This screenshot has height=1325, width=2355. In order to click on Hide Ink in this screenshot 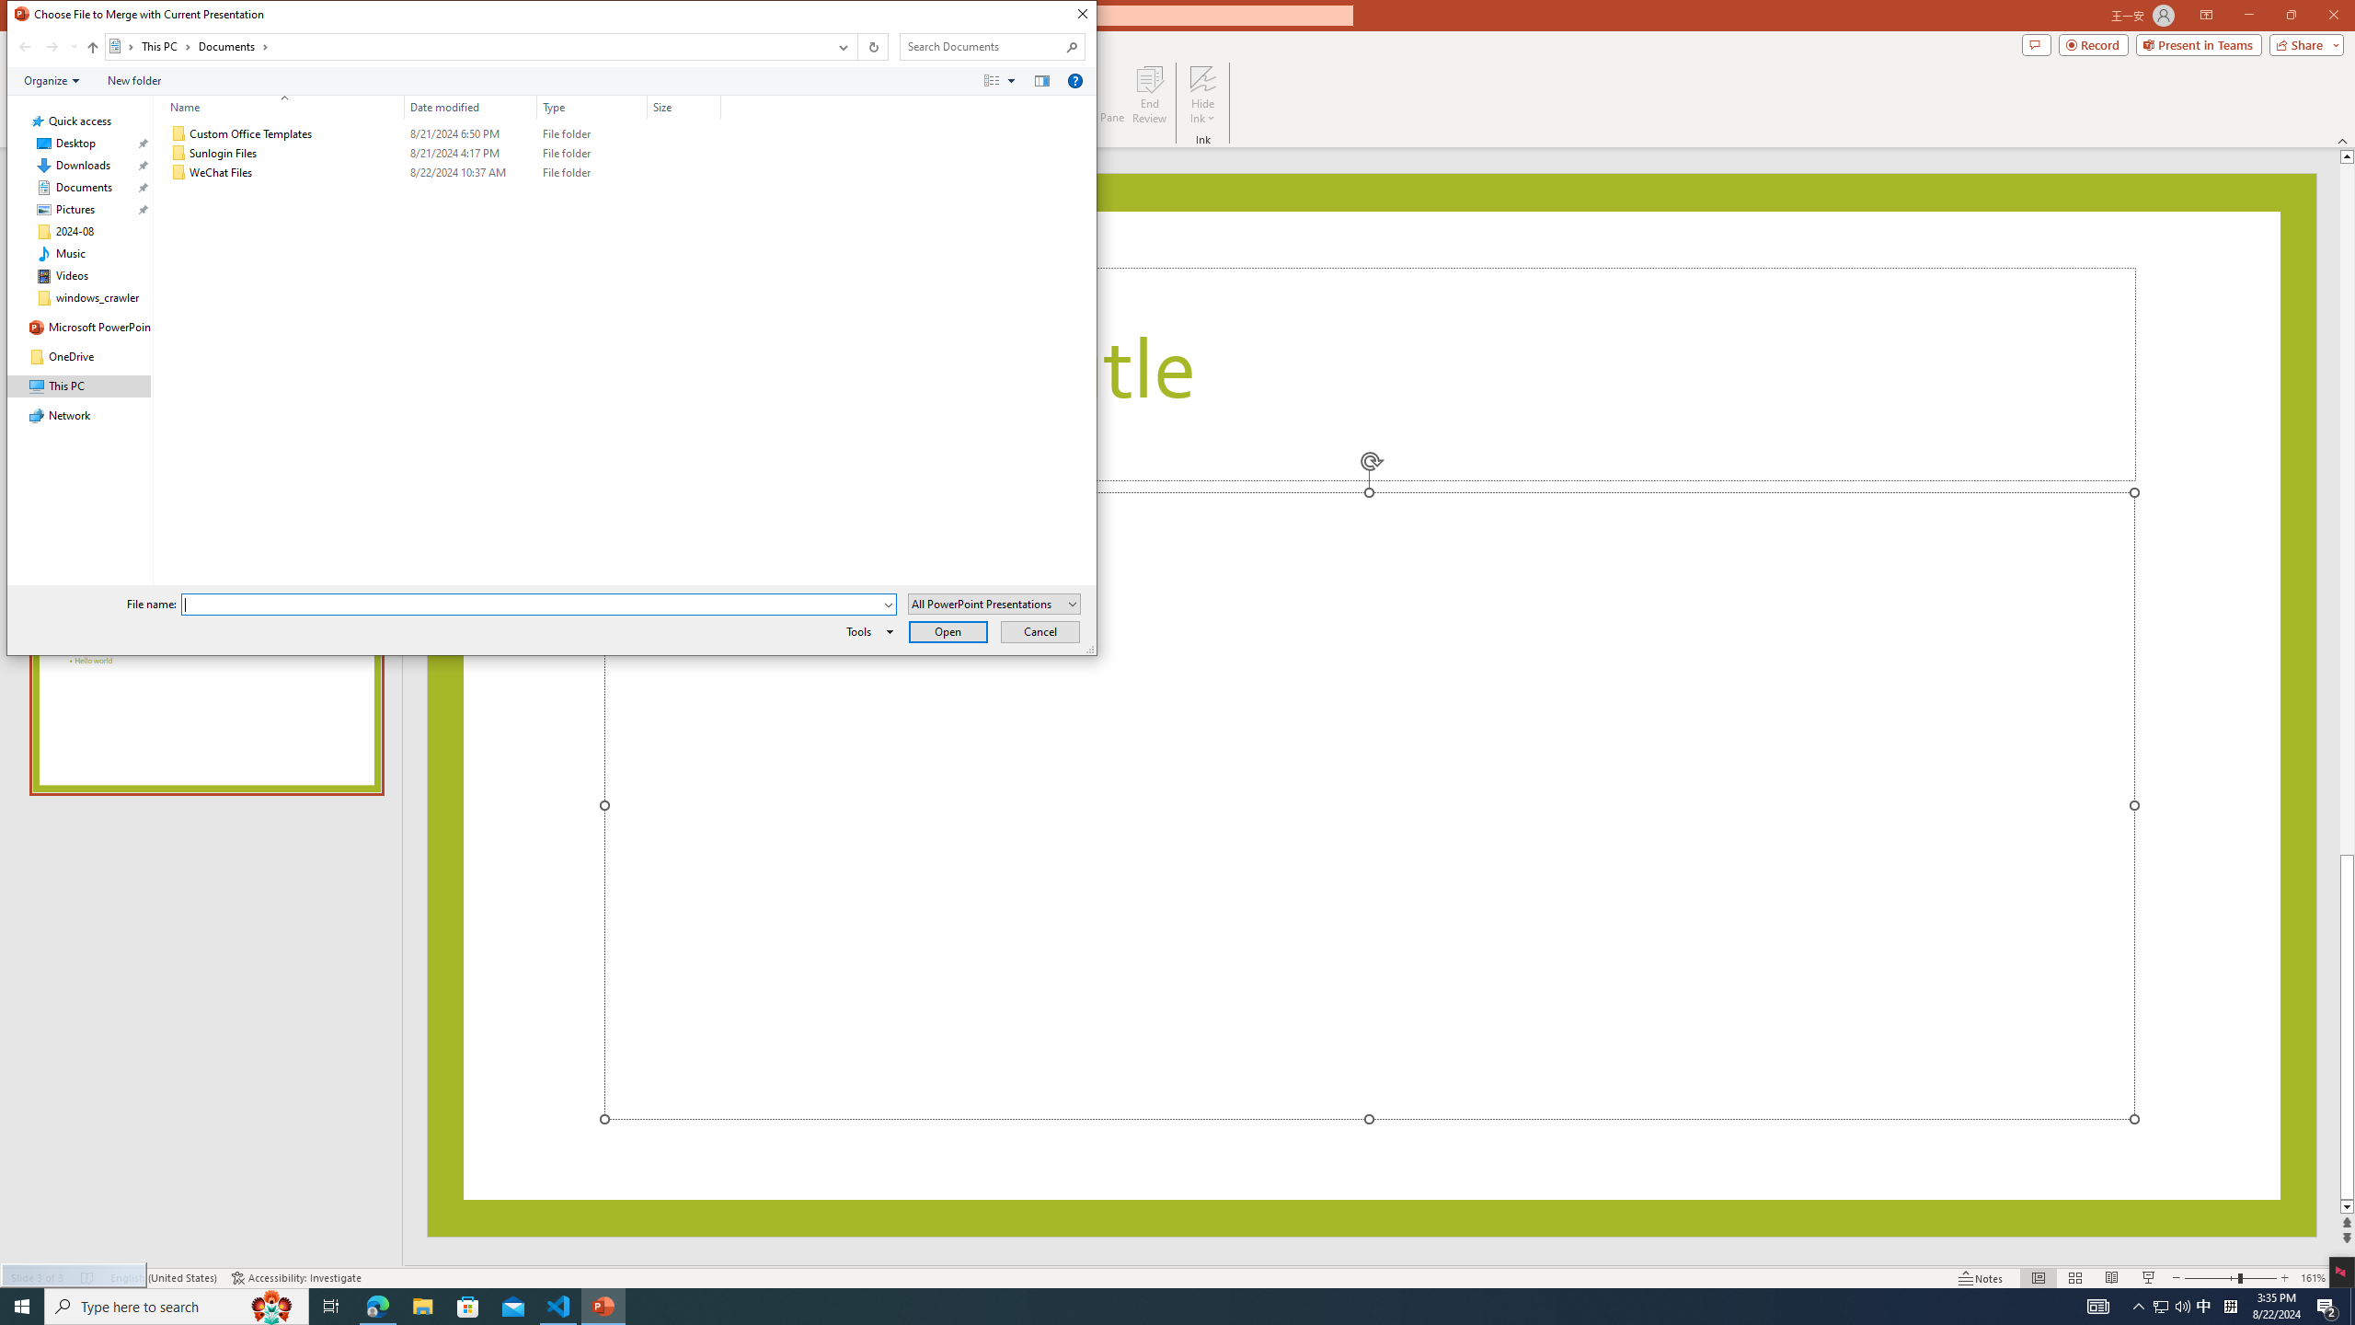, I will do `click(1203, 78)`.